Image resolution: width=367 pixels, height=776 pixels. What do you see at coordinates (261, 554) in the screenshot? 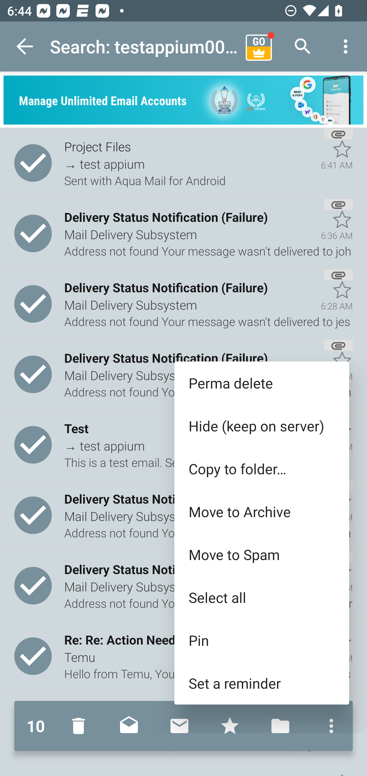
I see `Move to Spam` at bounding box center [261, 554].